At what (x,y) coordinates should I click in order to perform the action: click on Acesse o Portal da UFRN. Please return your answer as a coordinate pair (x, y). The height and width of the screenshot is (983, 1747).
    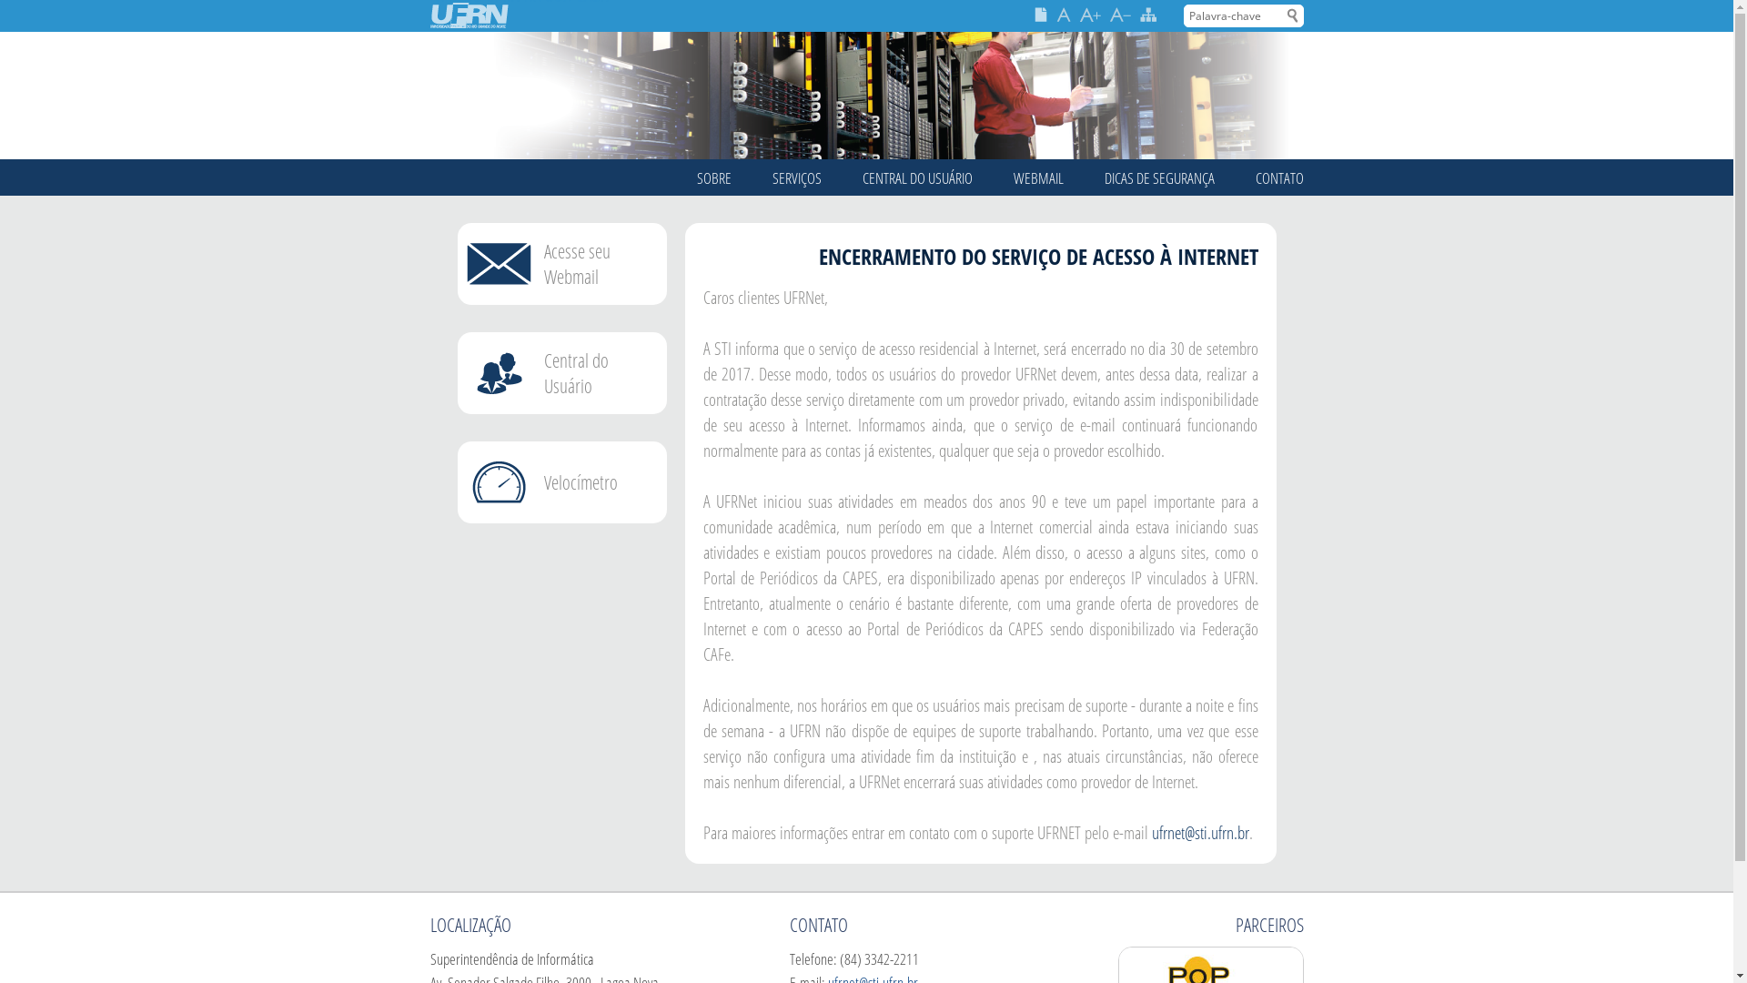
    Looking at the image, I should click on (469, 22).